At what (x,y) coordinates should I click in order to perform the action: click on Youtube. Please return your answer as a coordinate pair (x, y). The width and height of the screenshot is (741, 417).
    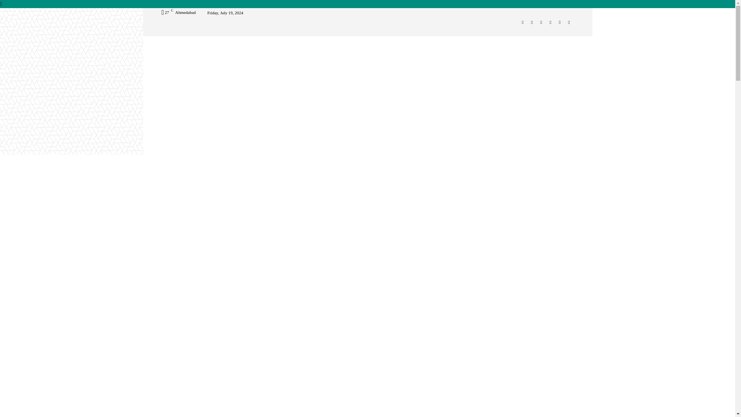
    Looking at the image, I should click on (569, 22).